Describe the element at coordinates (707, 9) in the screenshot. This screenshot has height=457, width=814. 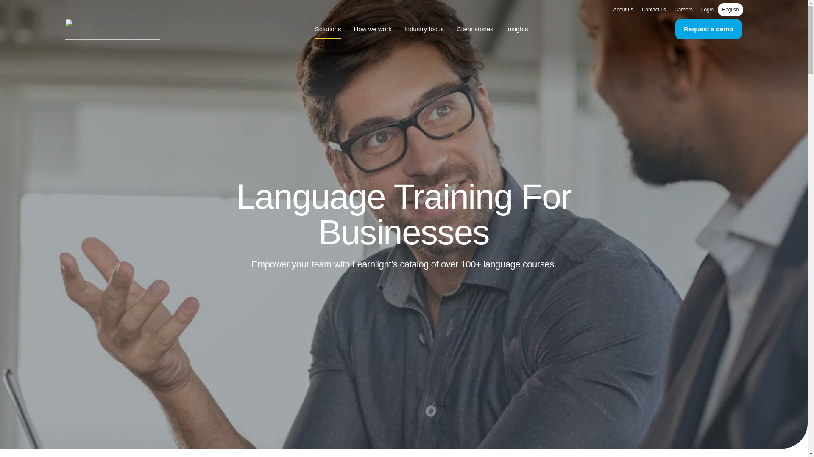
I see `Login` at that location.